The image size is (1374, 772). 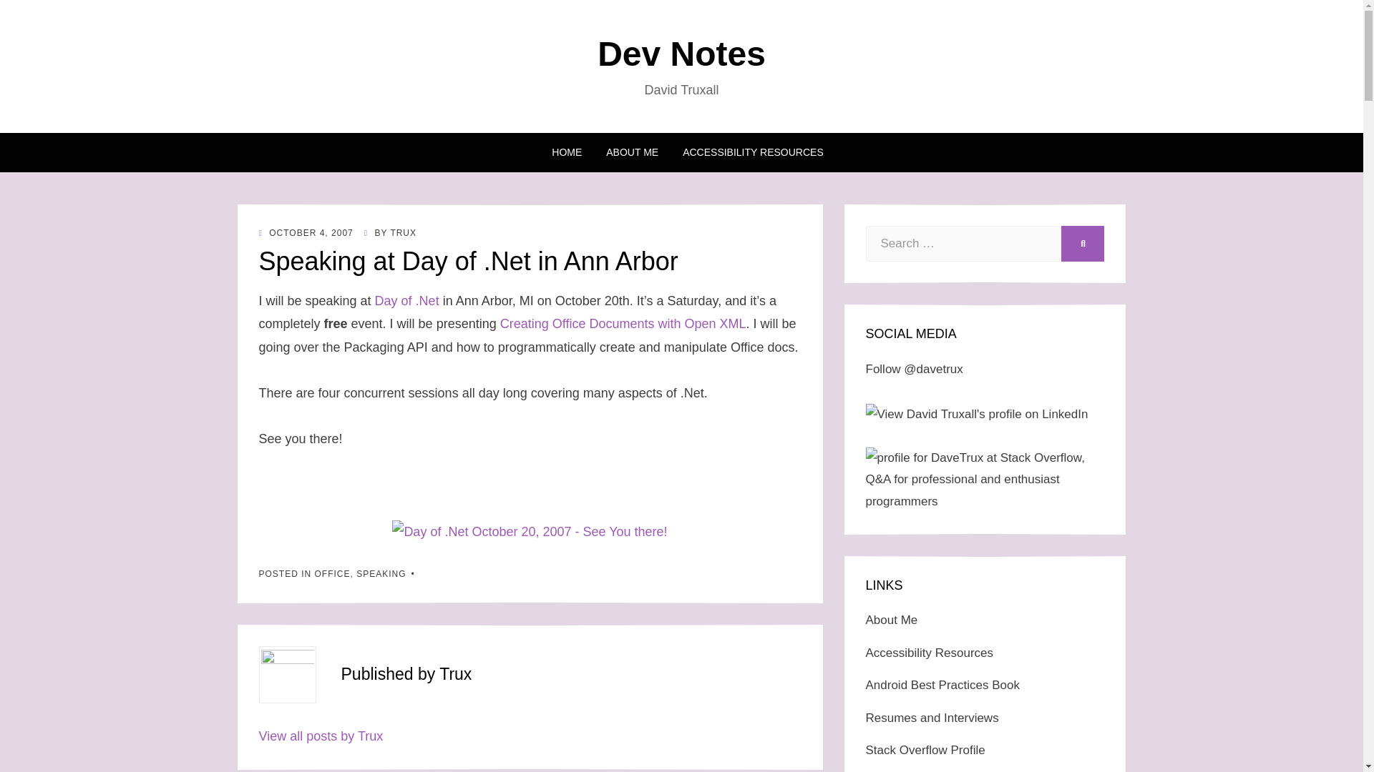 What do you see at coordinates (925, 751) in the screenshot?
I see `Stack Overflow Profile` at bounding box center [925, 751].